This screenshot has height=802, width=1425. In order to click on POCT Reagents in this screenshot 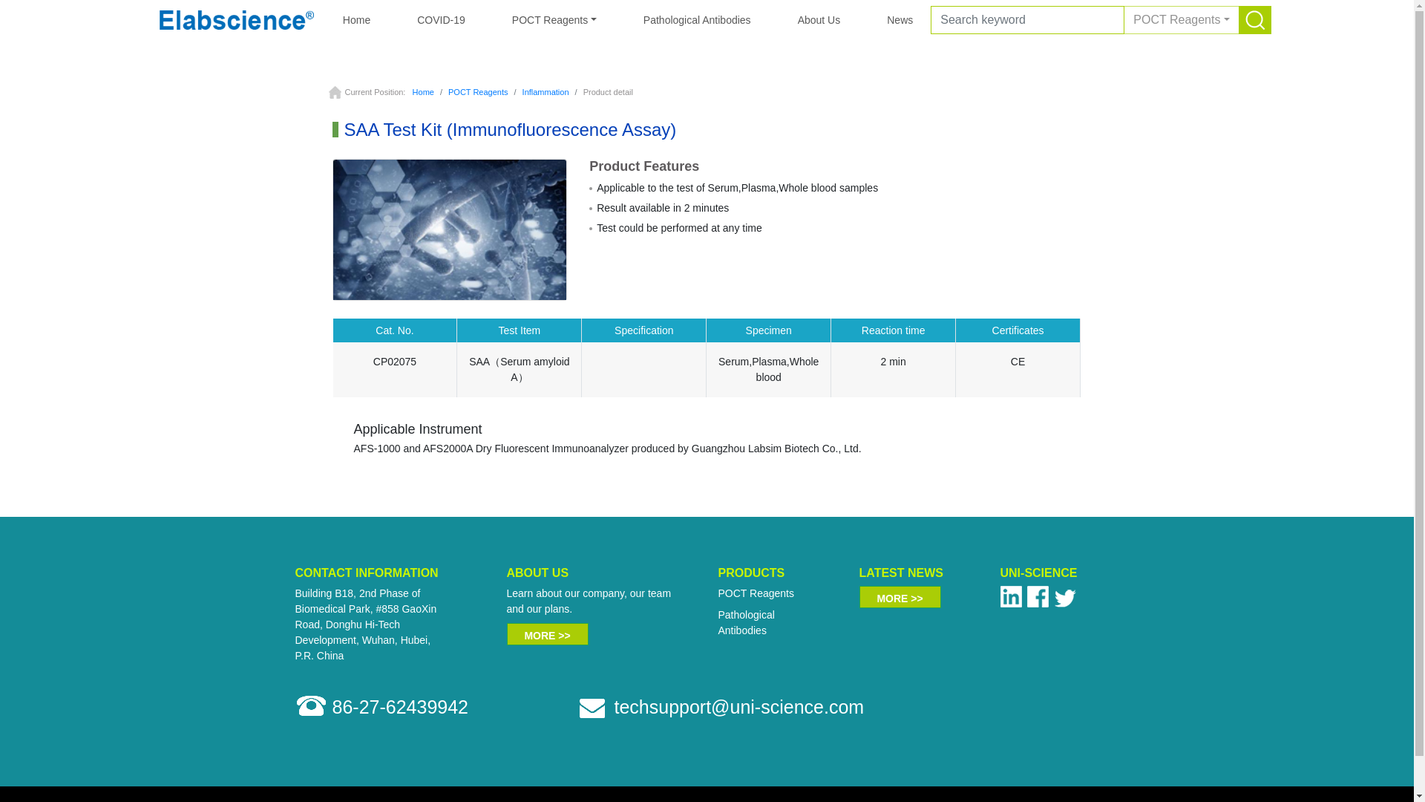, I will do `click(554, 19)`.